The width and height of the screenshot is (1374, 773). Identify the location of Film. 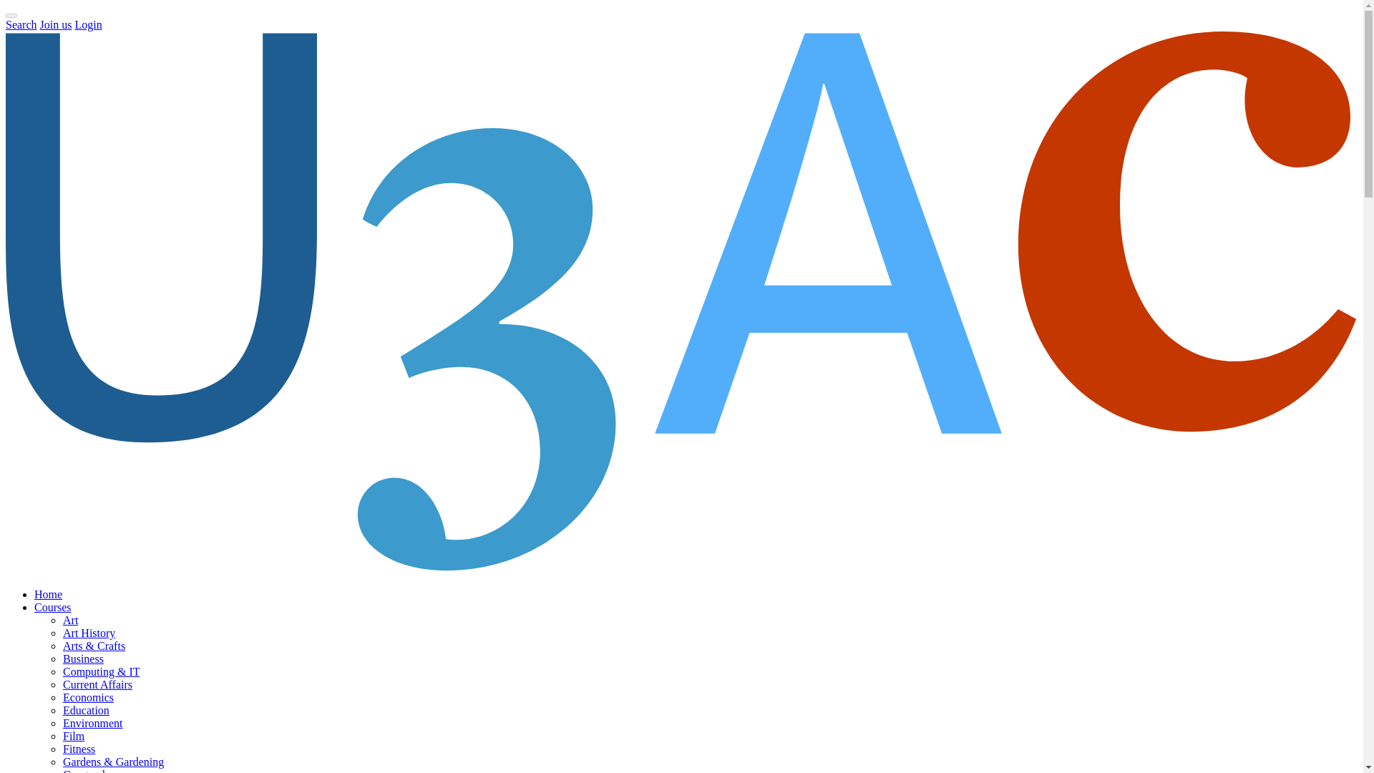
(73, 736).